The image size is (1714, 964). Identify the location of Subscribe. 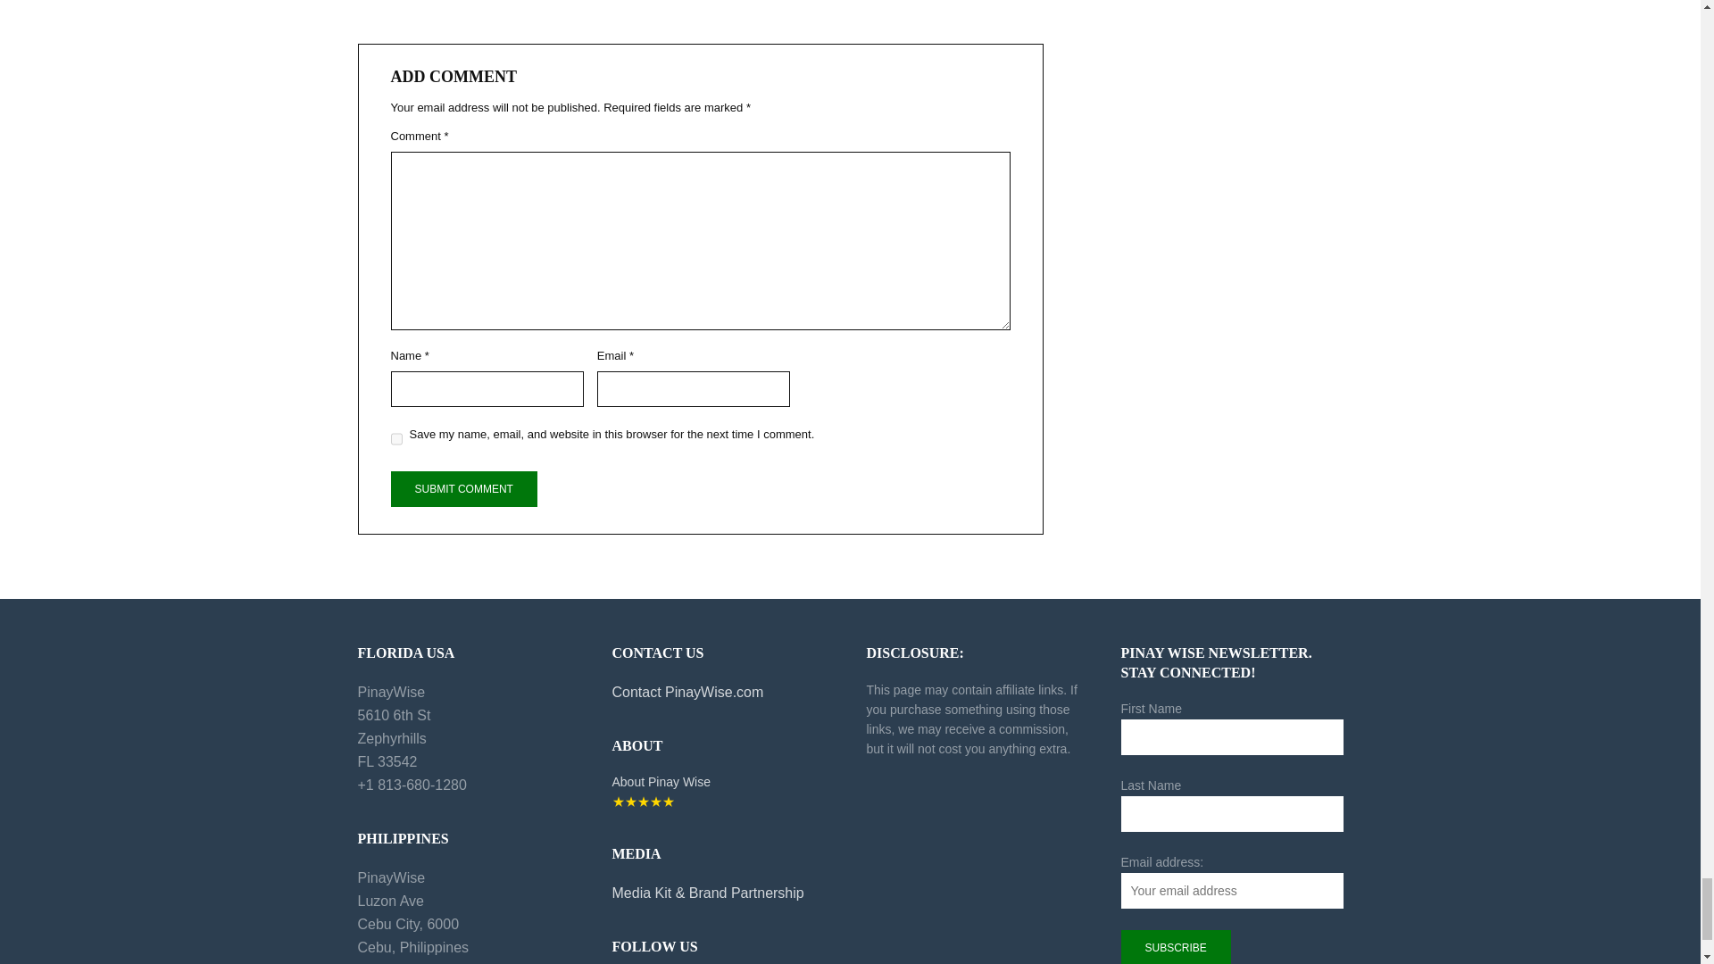
(1175, 947).